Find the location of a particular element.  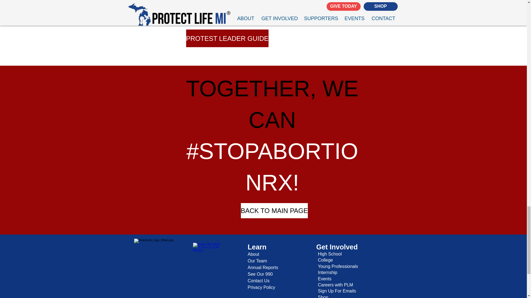

Privacy Policy is located at coordinates (262, 287).